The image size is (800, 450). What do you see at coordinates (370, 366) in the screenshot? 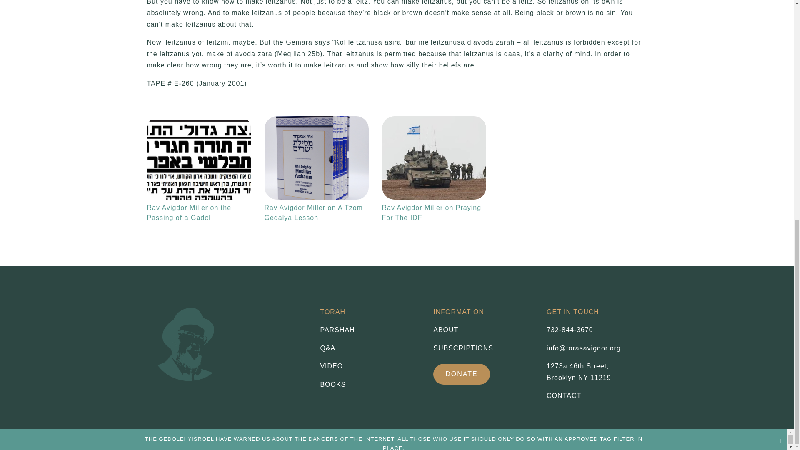
I see `VIDEO` at bounding box center [370, 366].